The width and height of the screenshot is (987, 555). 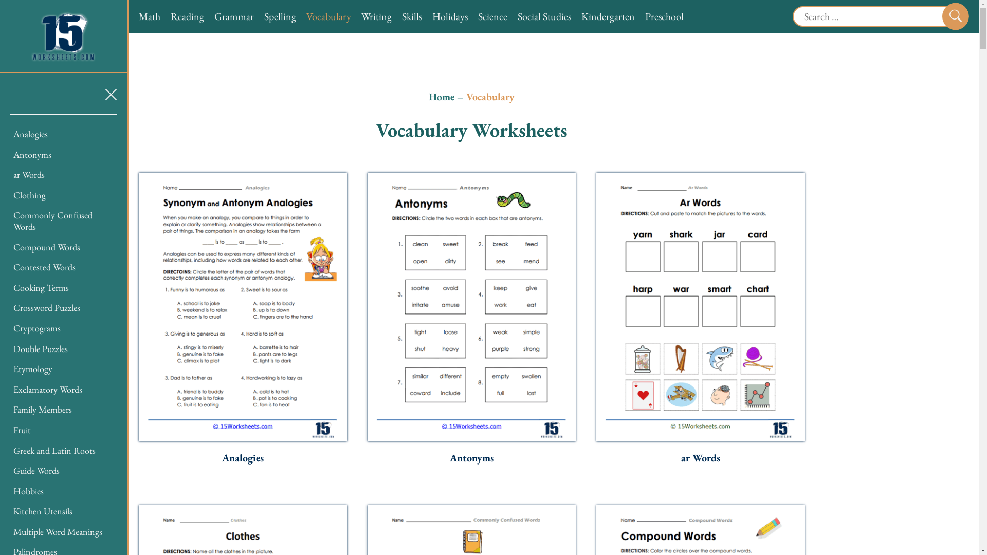 What do you see at coordinates (48, 390) in the screenshot?
I see `Exclamatory Words` at bounding box center [48, 390].